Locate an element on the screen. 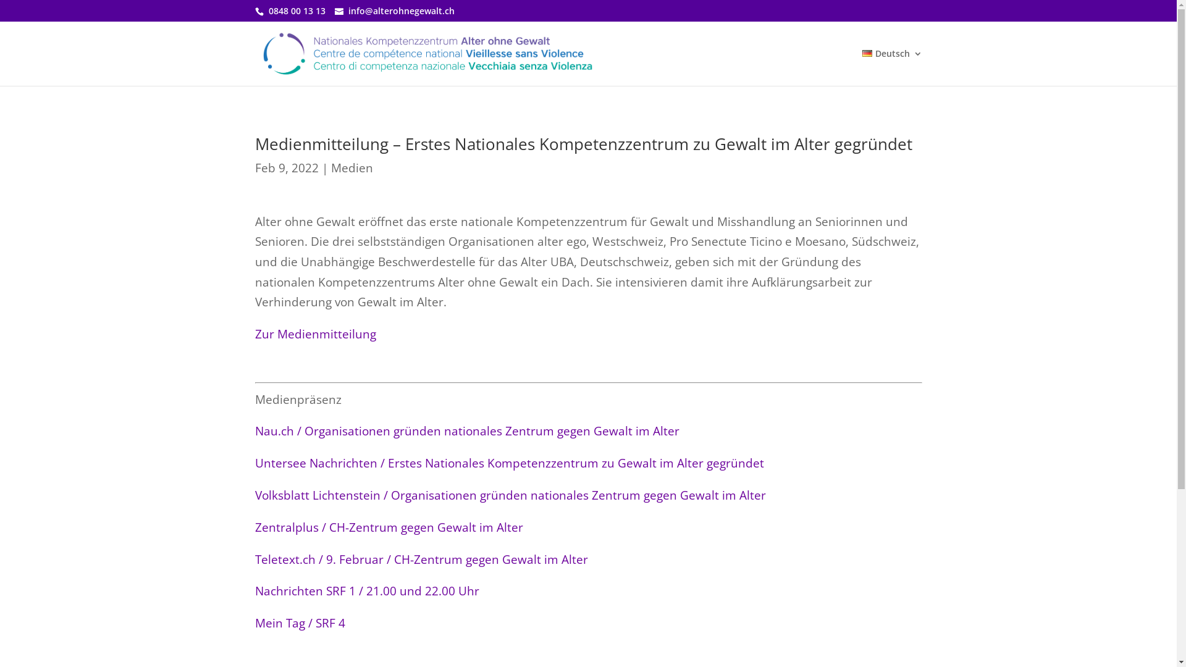 Image resolution: width=1186 pixels, height=667 pixels. Medien is located at coordinates (352, 168).